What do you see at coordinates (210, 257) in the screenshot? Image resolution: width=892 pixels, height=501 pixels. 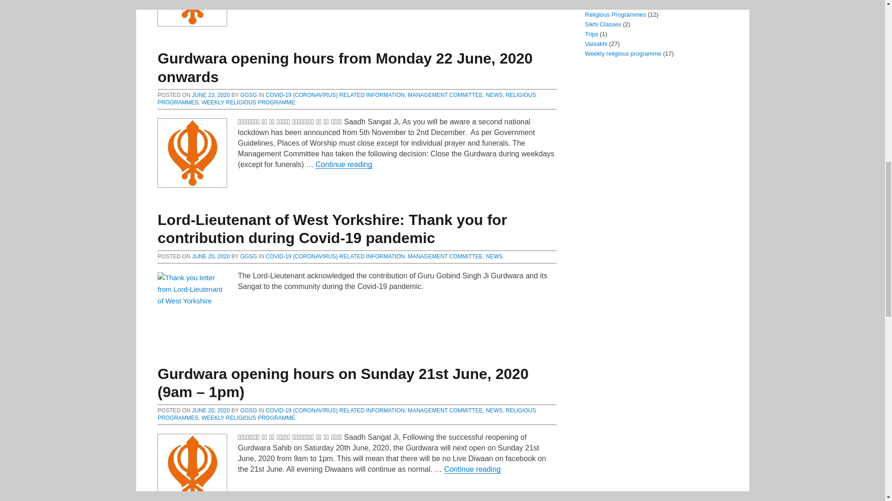 I see `10:53 pm` at bounding box center [210, 257].